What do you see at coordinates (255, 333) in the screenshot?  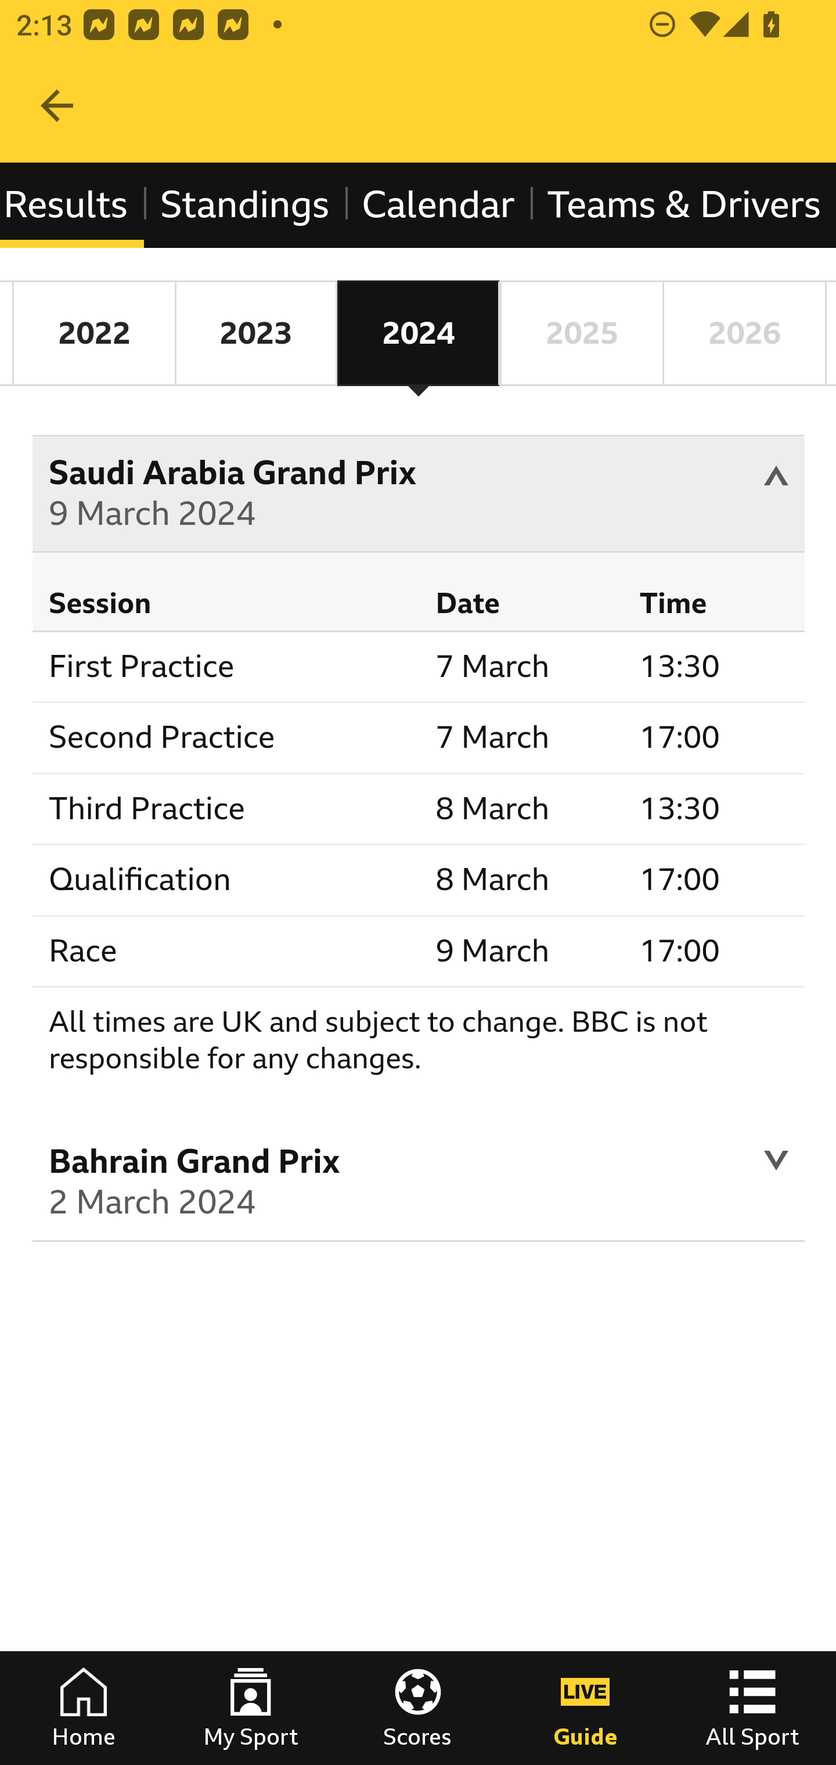 I see `2023` at bounding box center [255, 333].